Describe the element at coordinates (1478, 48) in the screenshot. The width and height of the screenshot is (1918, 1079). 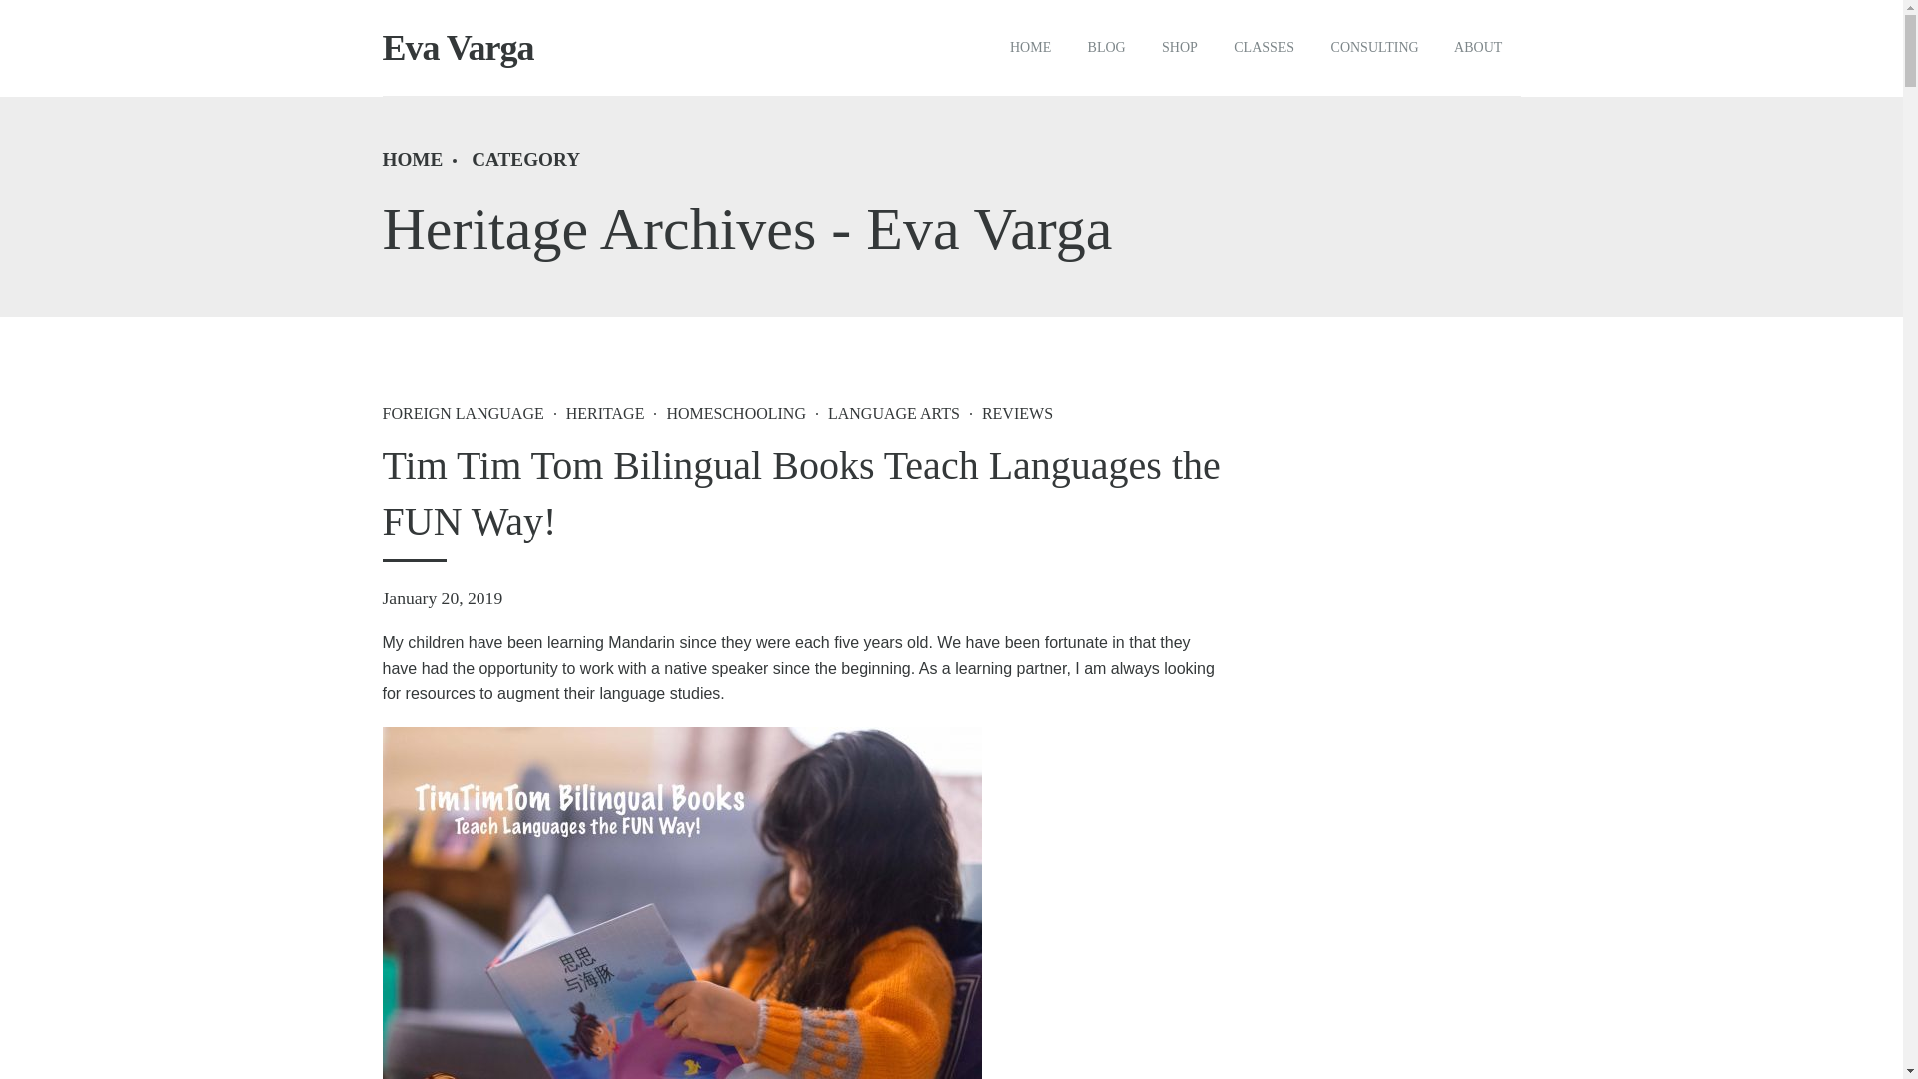
I see `ABOUT` at that location.